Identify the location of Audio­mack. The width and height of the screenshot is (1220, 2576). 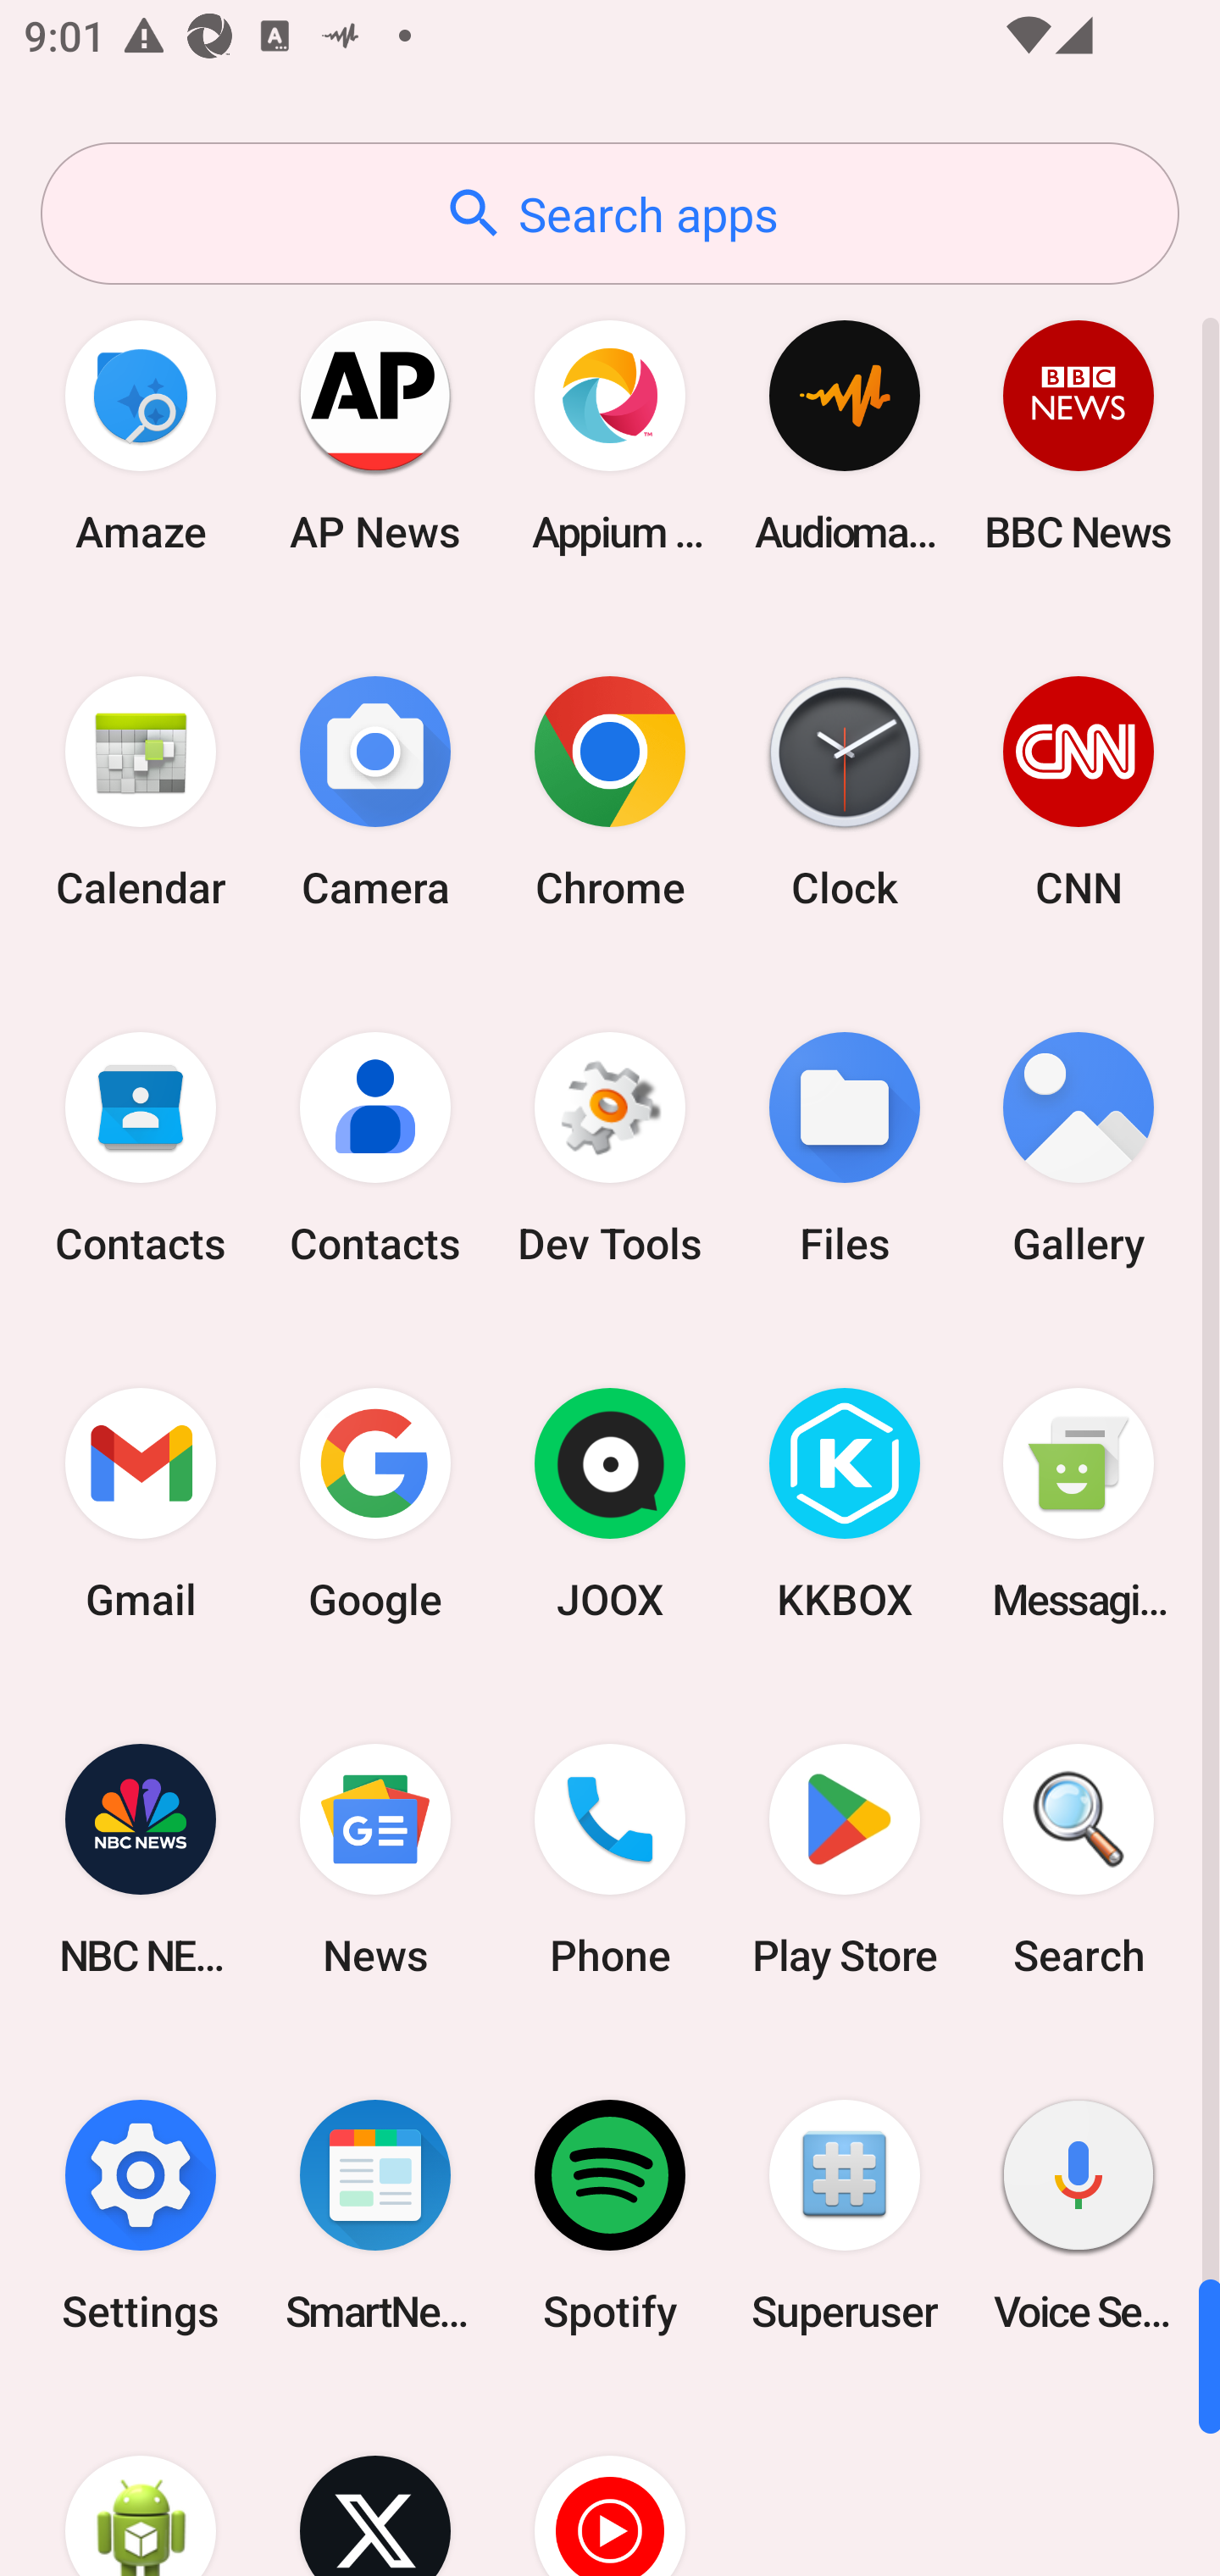
(844, 436).